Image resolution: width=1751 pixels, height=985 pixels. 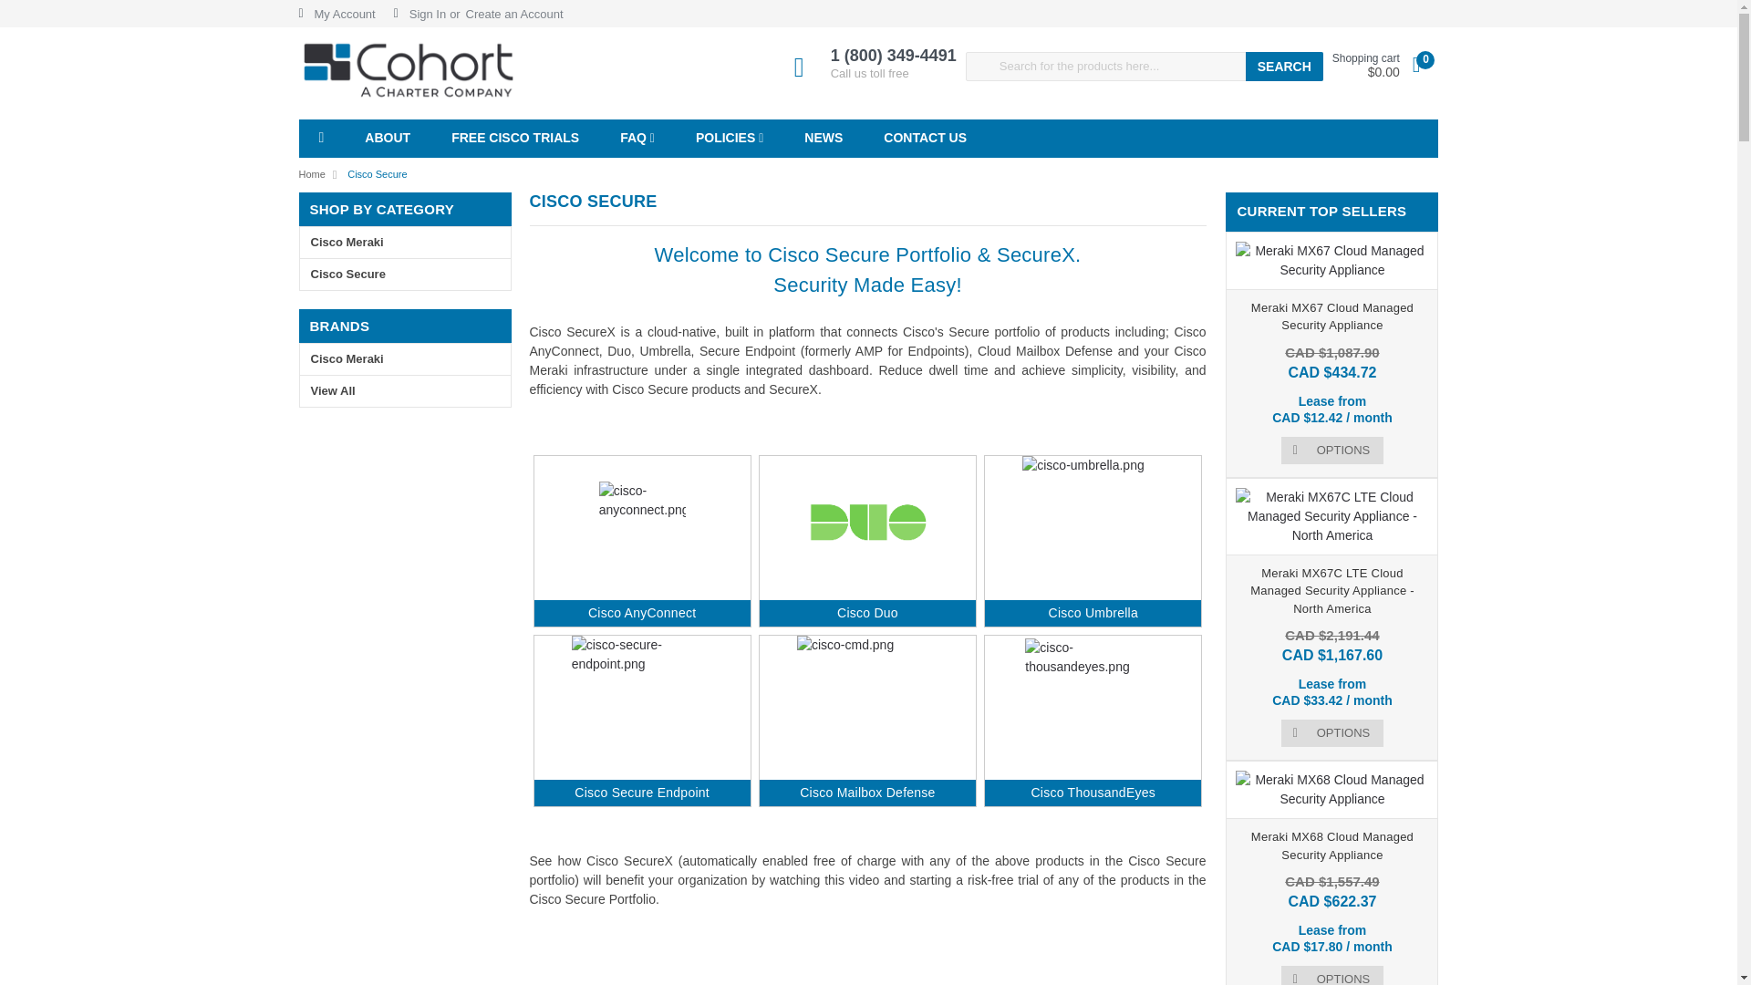 What do you see at coordinates (867, 703) in the screenshot?
I see `Shop Cisco Mailbox Defense` at bounding box center [867, 703].